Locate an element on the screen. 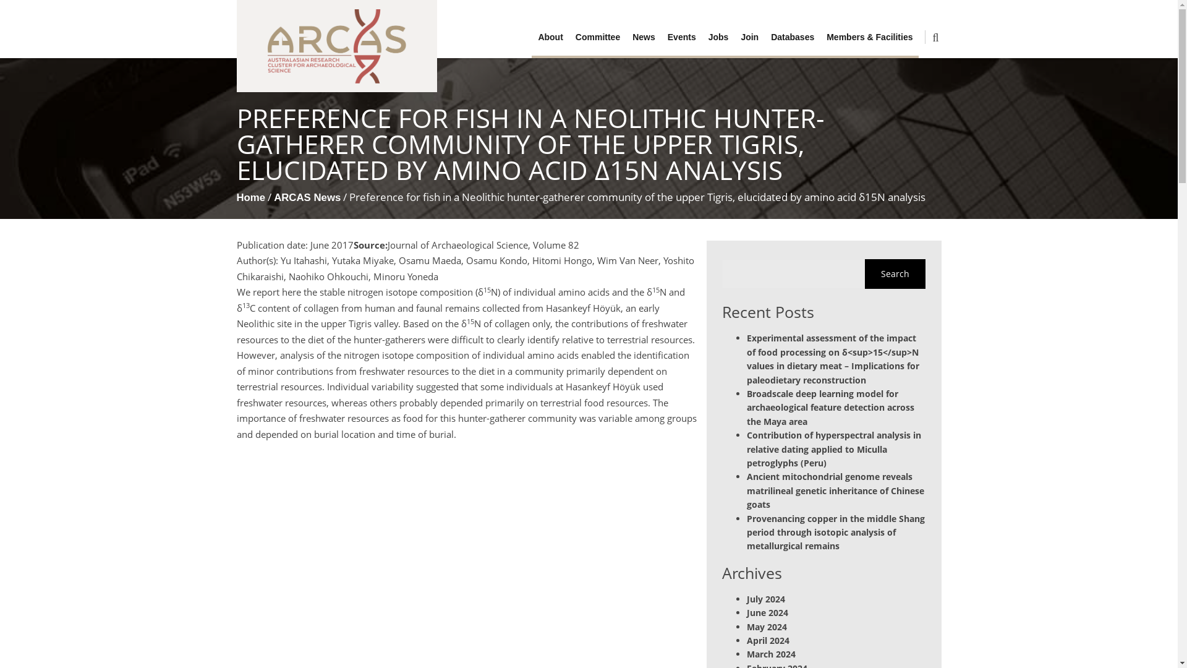 The width and height of the screenshot is (1187, 668). July 2024 is located at coordinates (765, 599).